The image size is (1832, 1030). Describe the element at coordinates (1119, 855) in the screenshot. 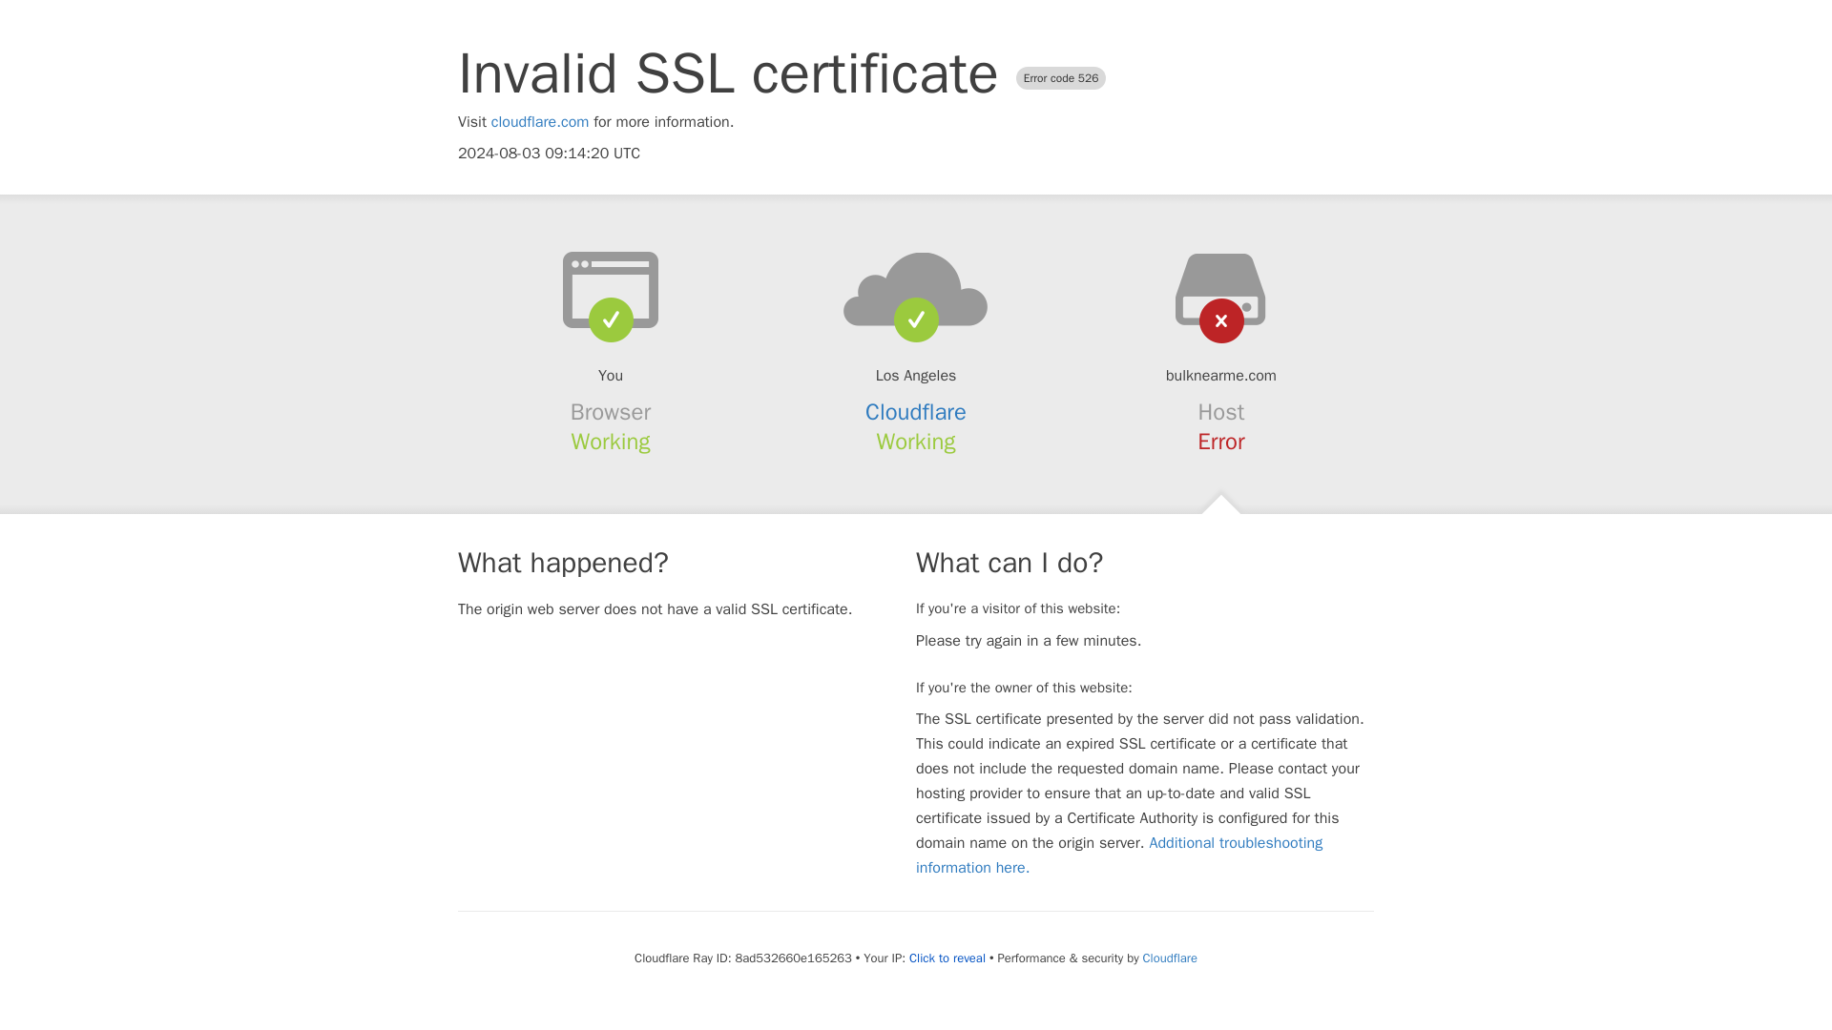

I see `Additional troubleshooting information here.` at that location.